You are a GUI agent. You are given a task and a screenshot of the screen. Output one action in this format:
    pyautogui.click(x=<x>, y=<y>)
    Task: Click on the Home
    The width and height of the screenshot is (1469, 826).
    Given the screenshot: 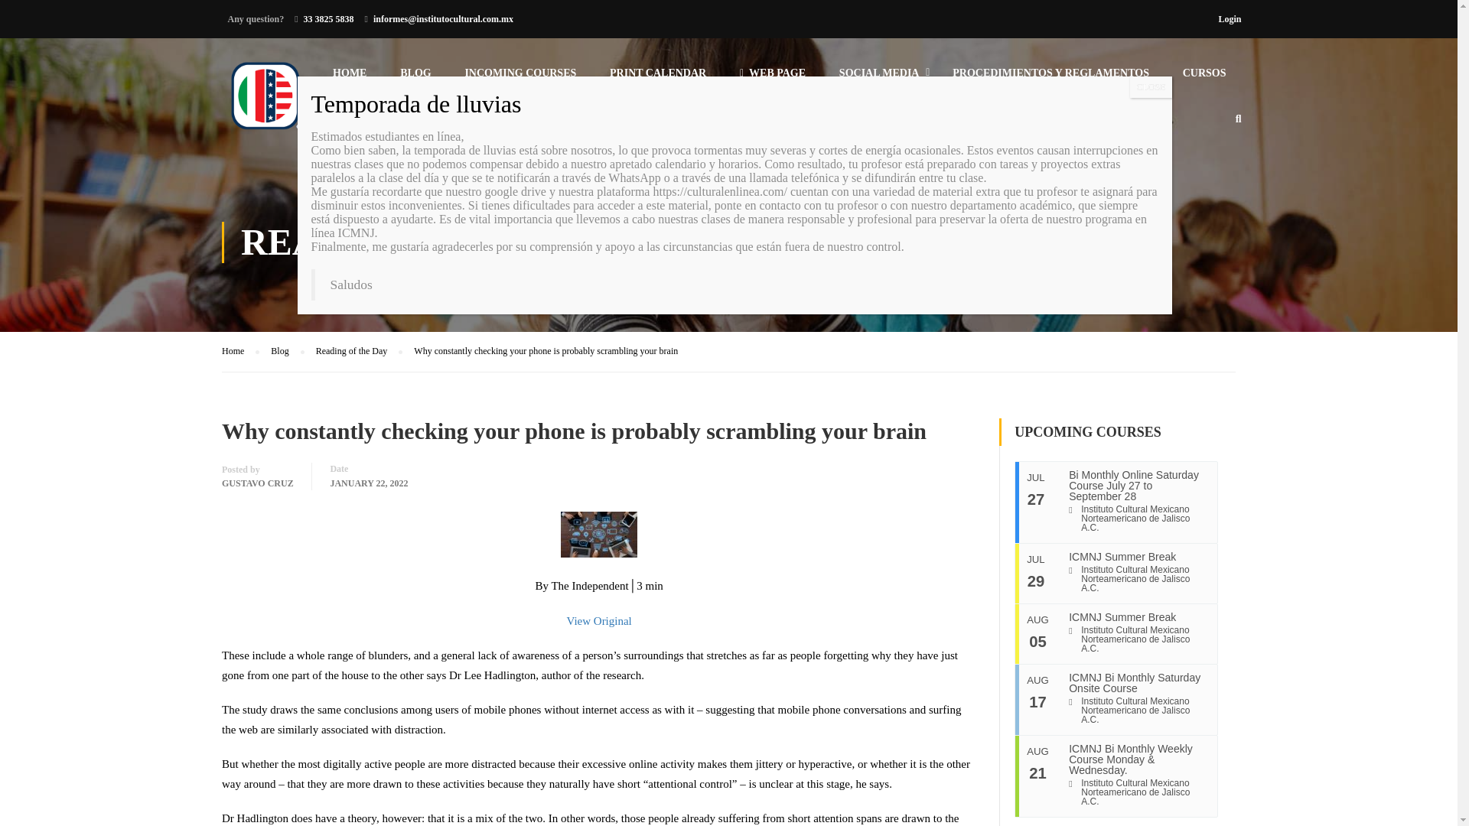 What is the action you would take?
    pyautogui.click(x=240, y=351)
    